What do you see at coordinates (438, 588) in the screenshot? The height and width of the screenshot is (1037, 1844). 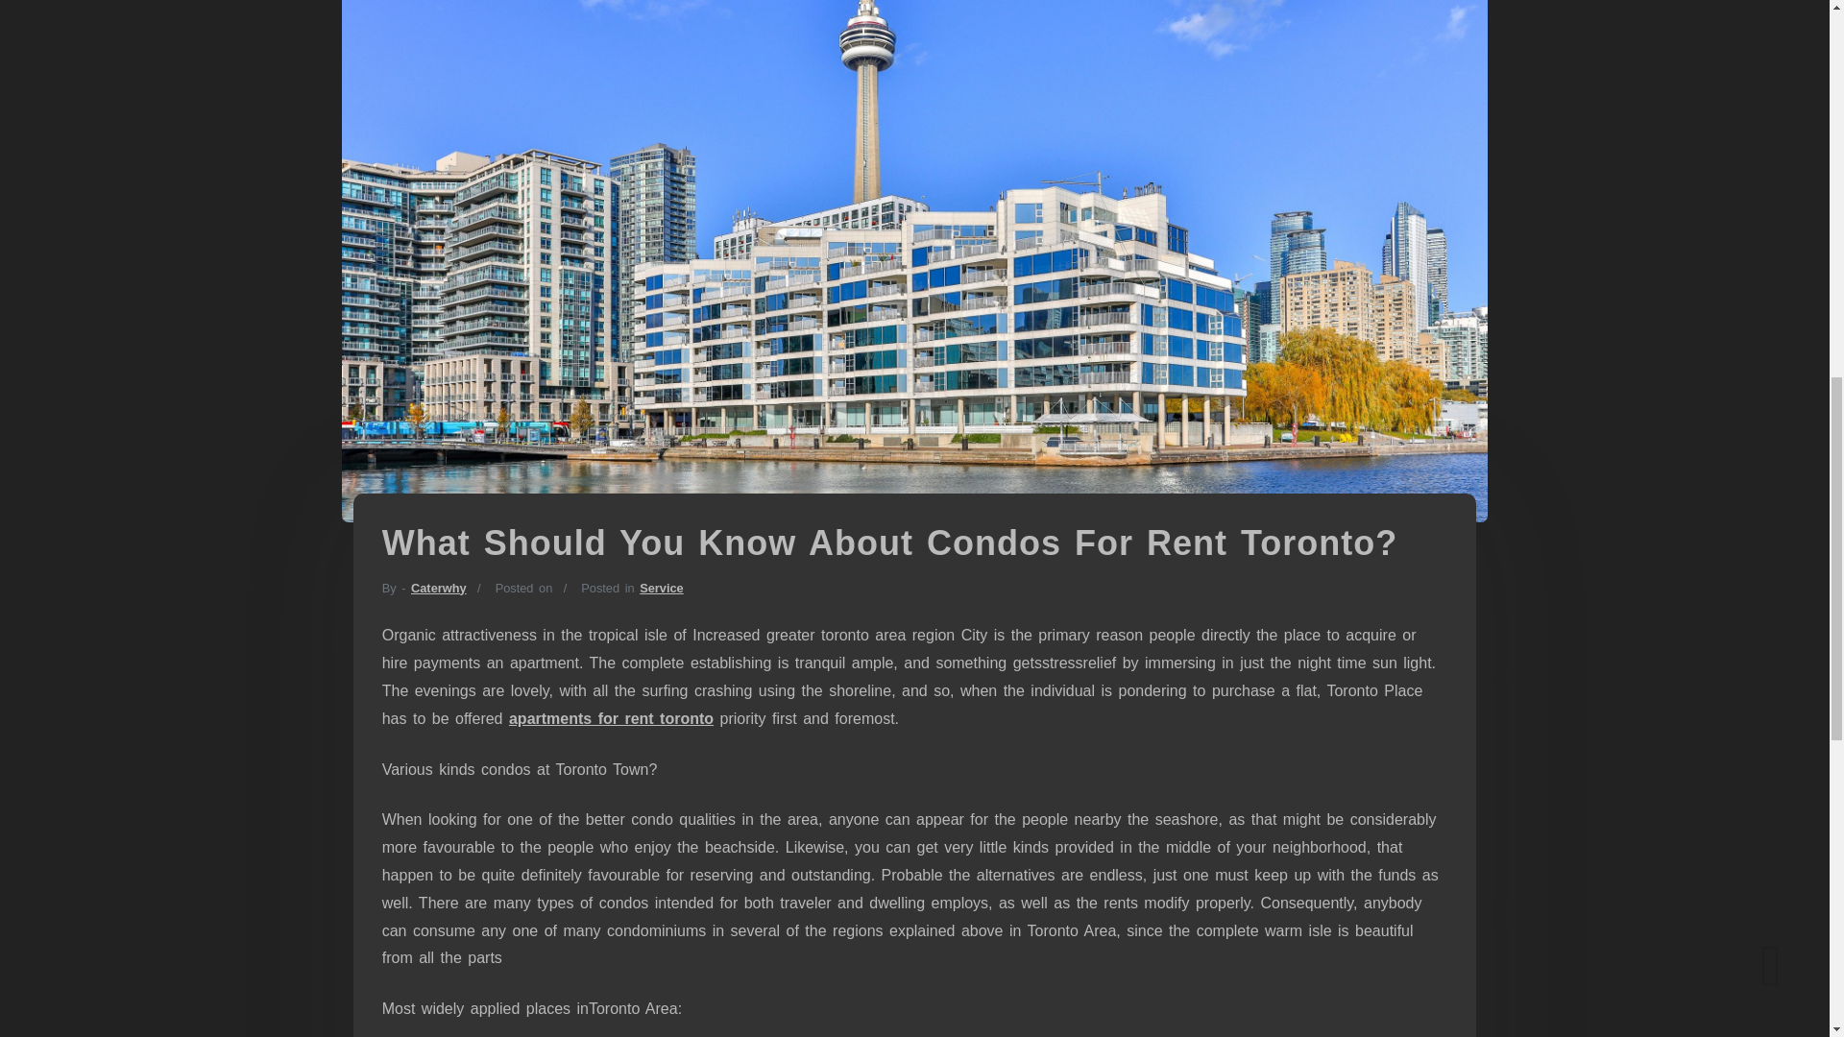 I see `Caterwhy` at bounding box center [438, 588].